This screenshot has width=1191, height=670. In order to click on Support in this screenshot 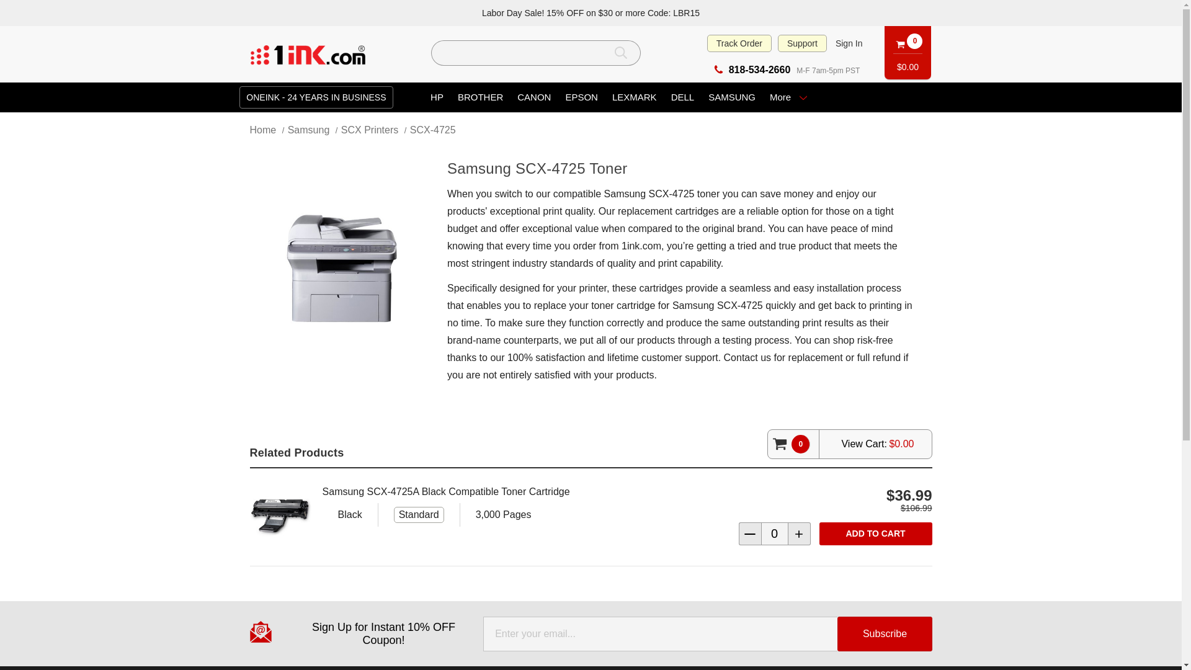, I will do `click(803, 43)`.